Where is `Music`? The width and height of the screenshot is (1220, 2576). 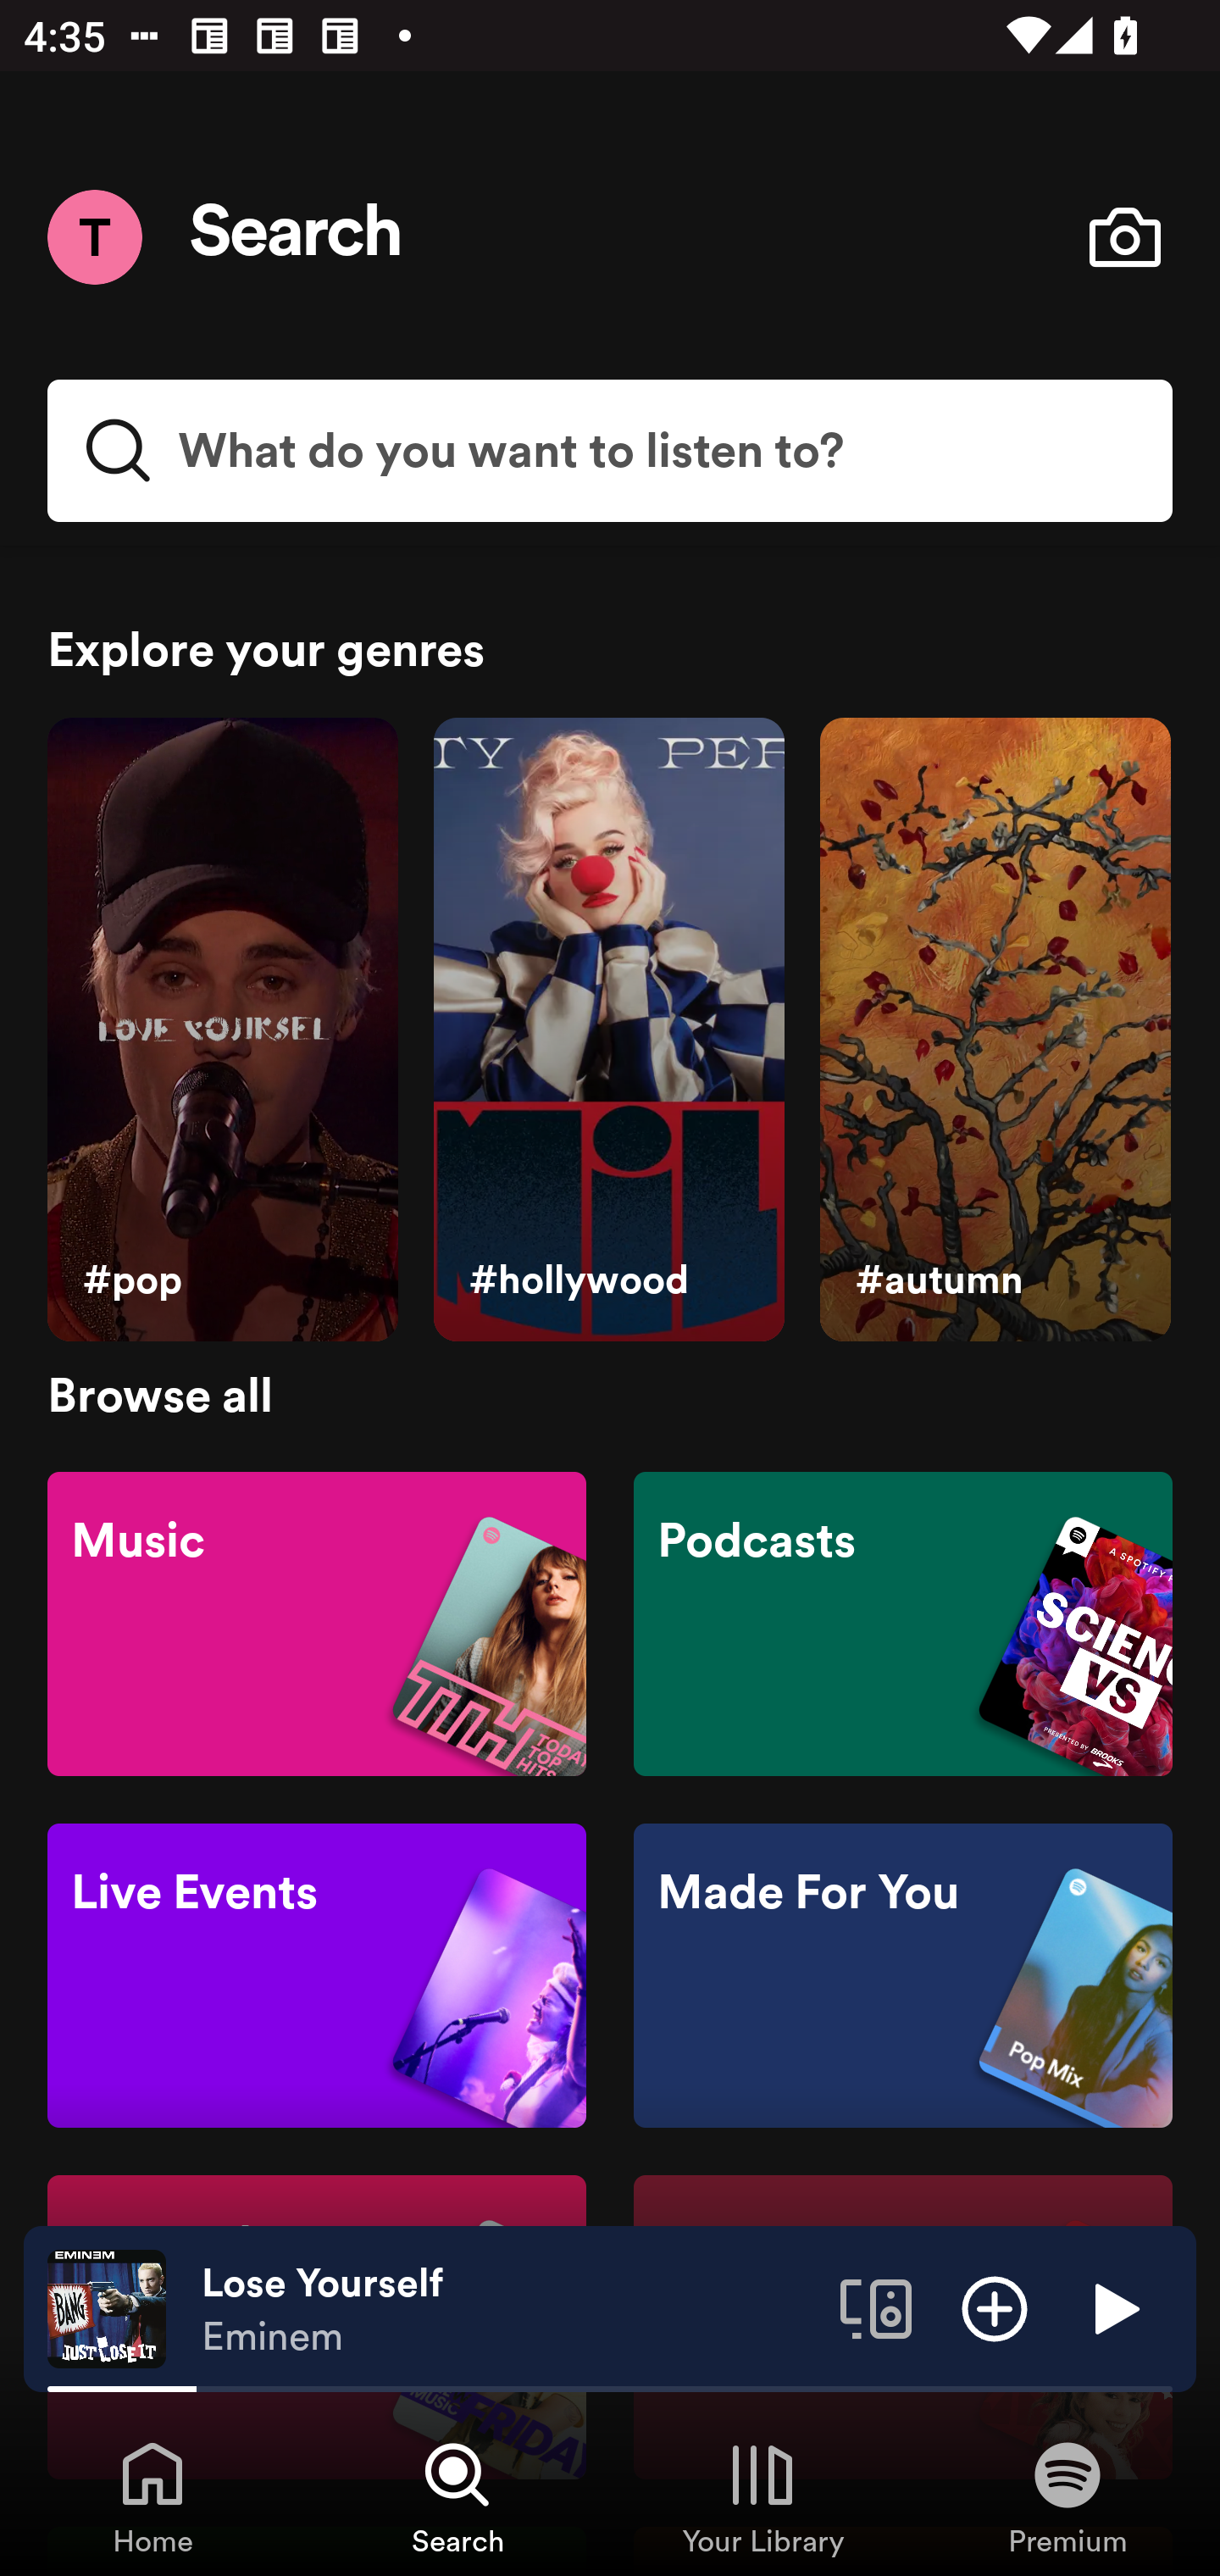
Music is located at coordinates (317, 1622).